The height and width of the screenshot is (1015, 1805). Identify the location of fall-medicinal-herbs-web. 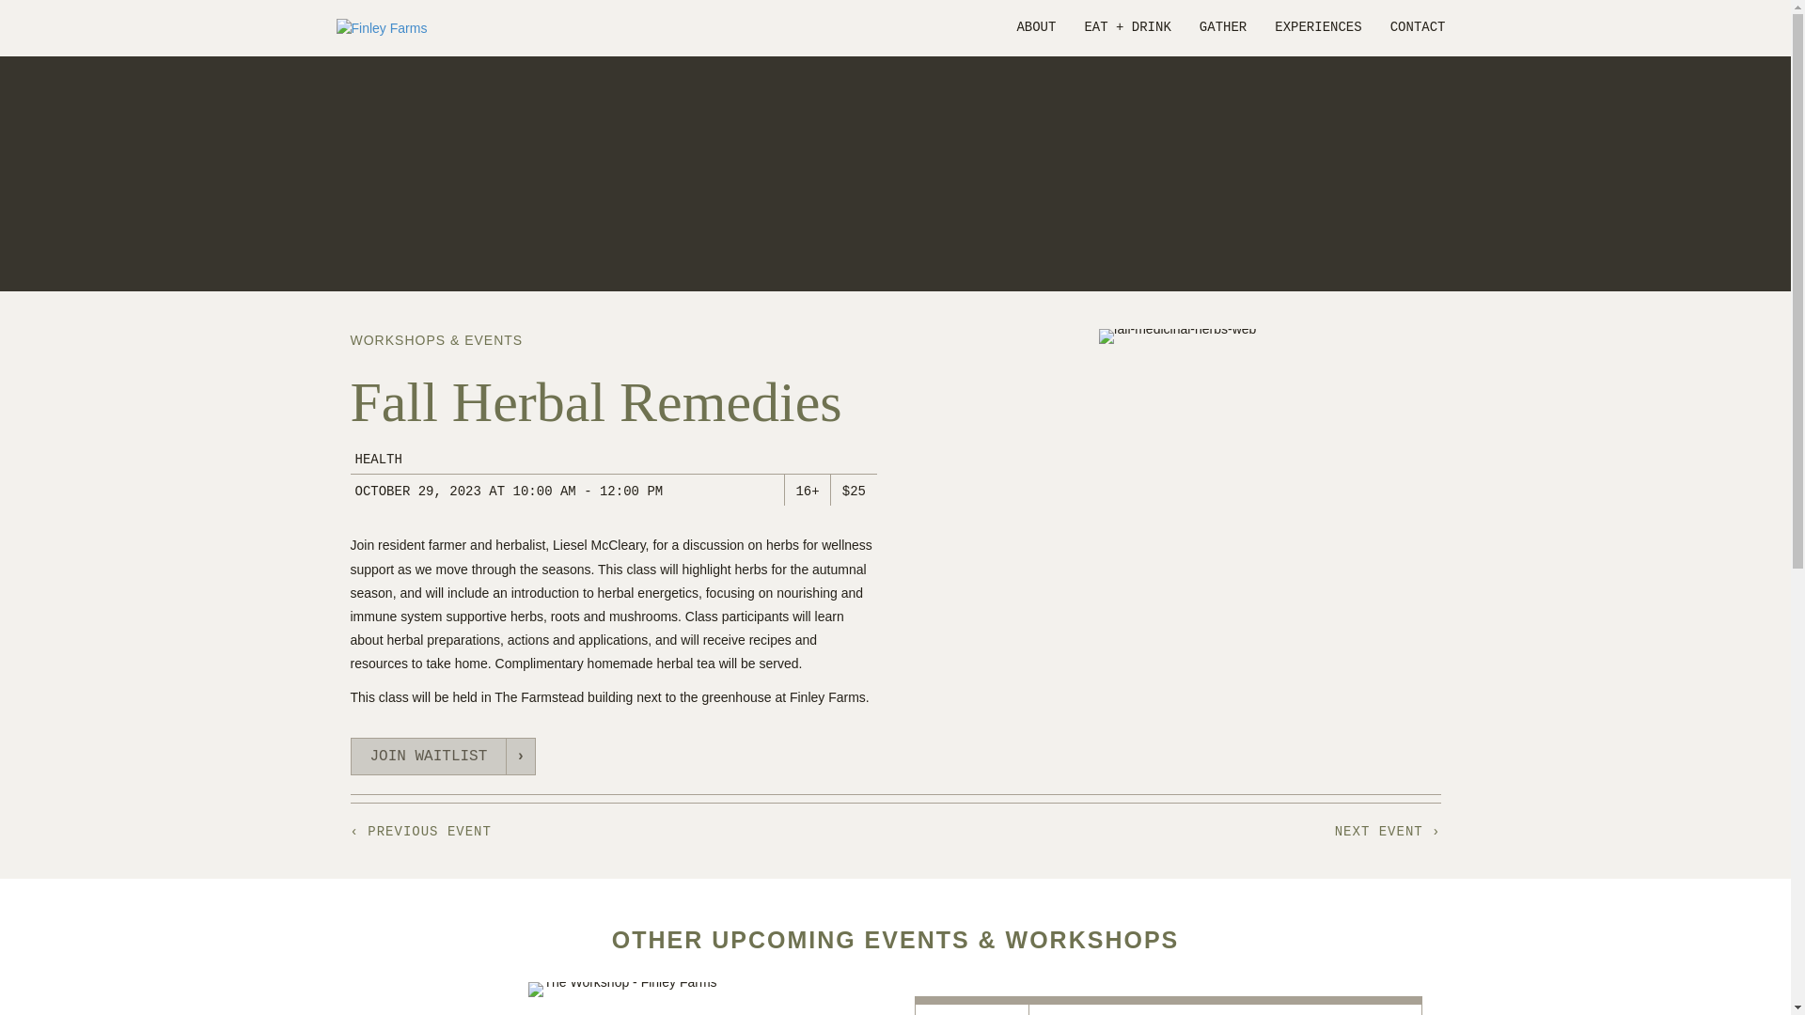
(1177, 336).